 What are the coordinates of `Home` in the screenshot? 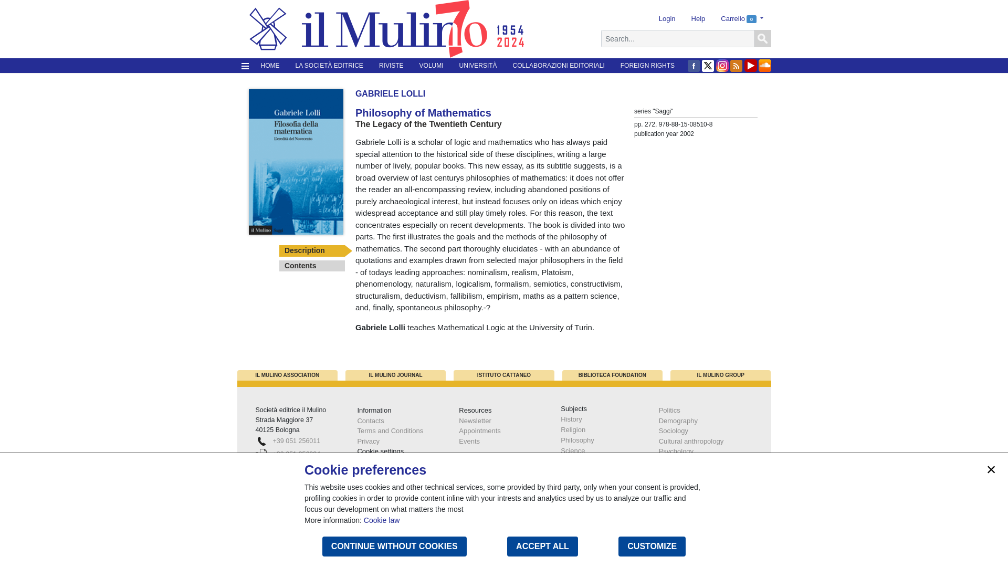 It's located at (270, 66).